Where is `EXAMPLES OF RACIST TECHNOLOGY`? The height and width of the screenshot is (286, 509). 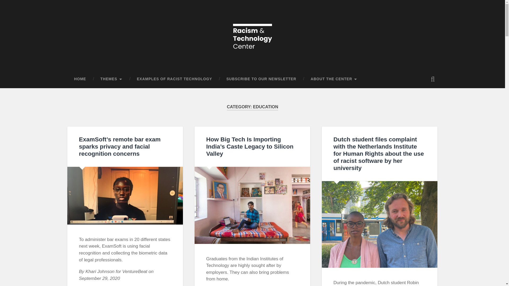 EXAMPLES OF RACIST TECHNOLOGY is located at coordinates (174, 79).